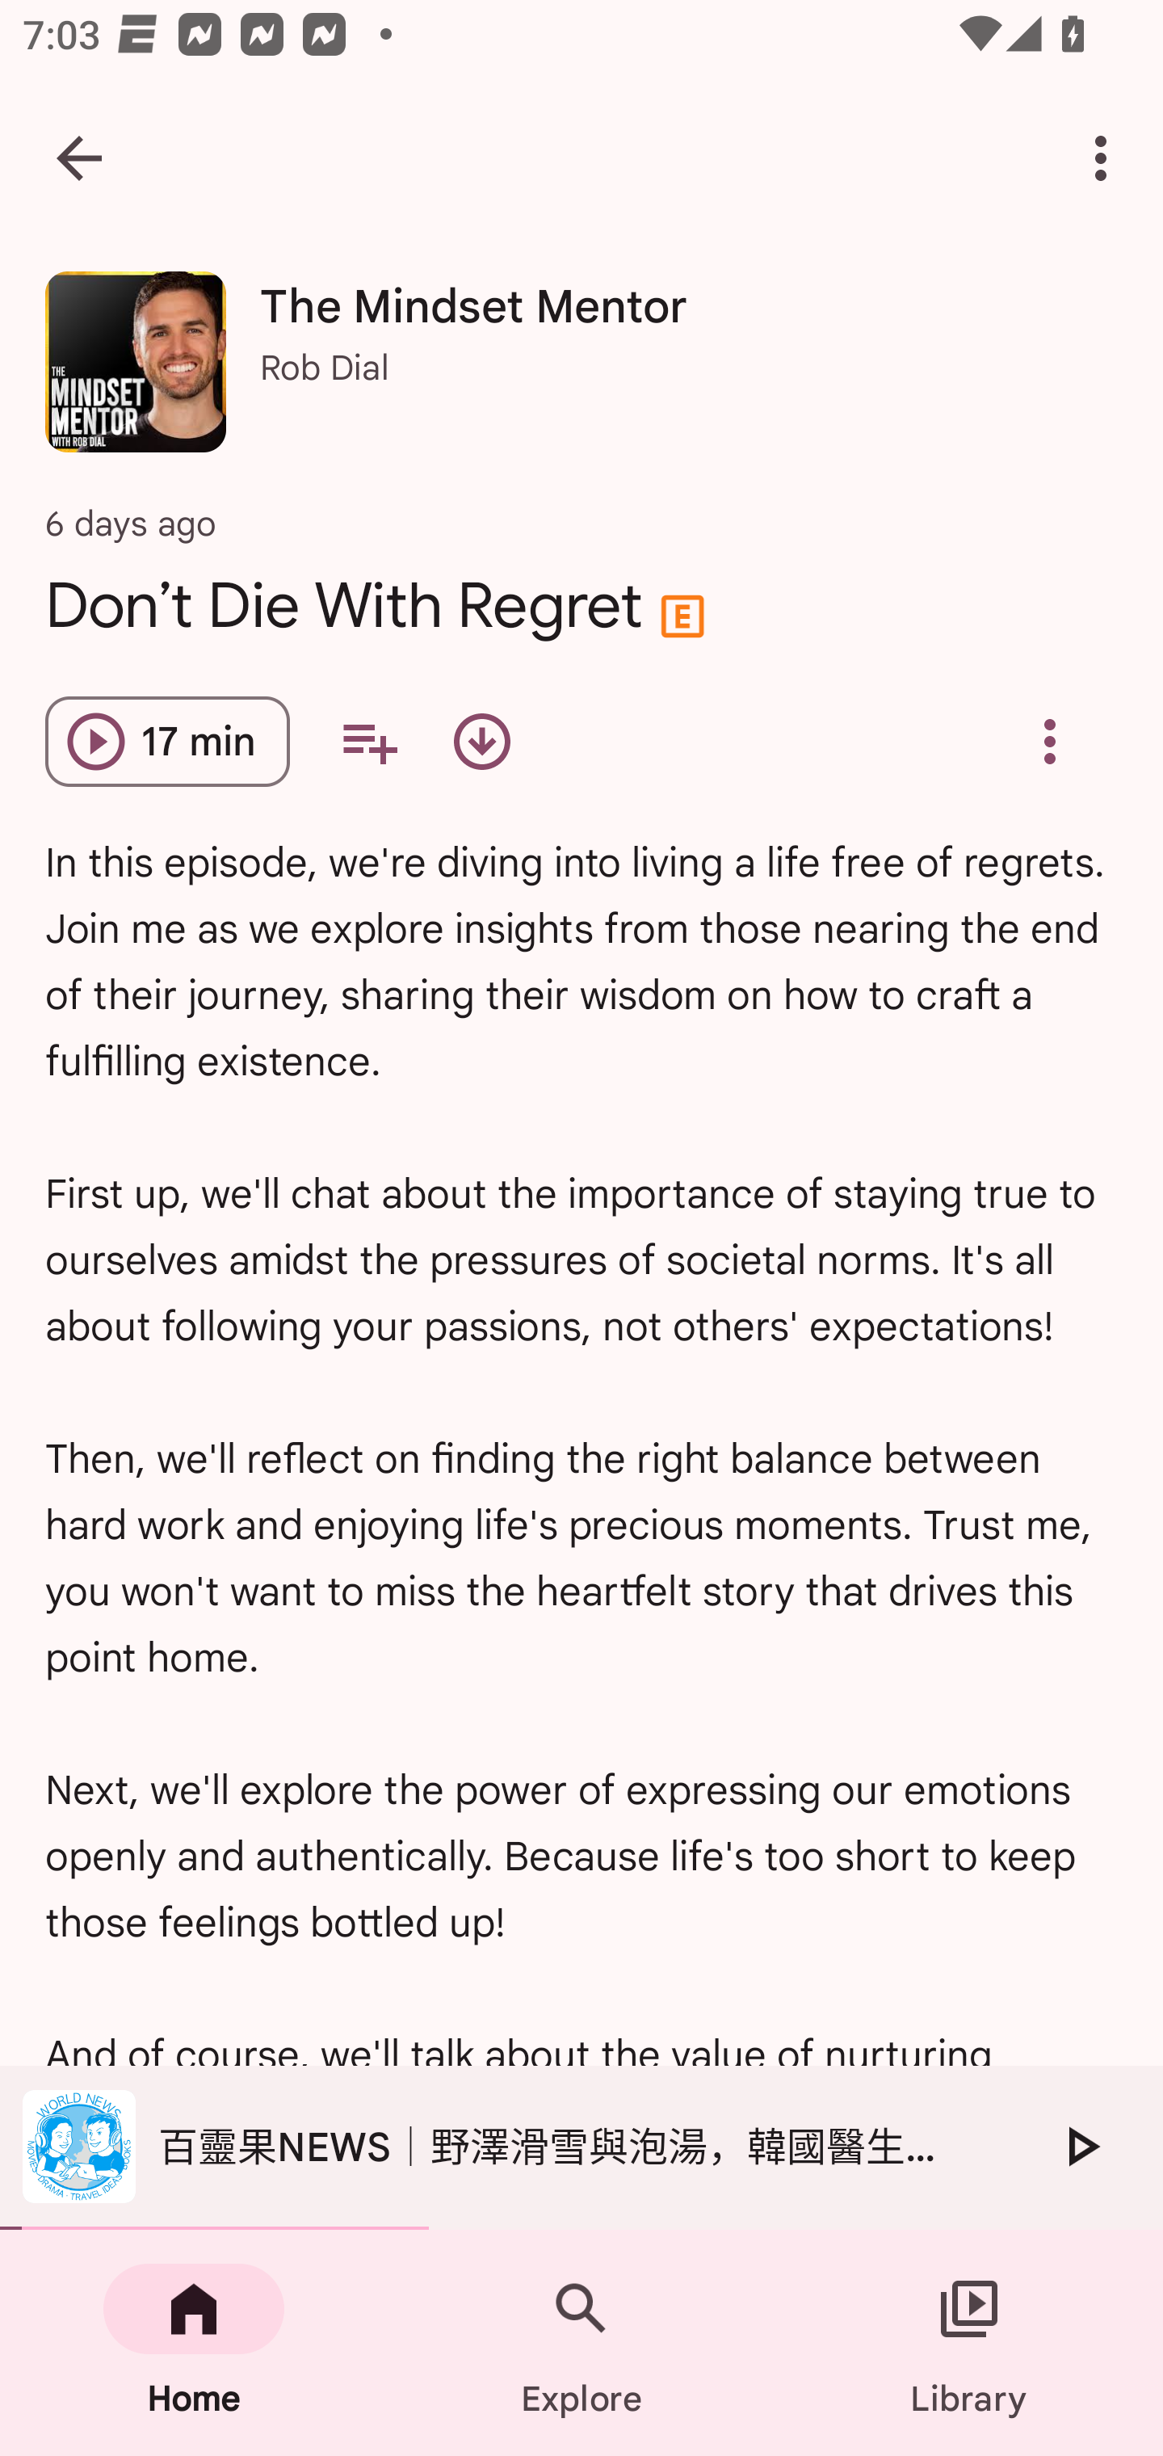 This screenshot has width=1163, height=2456. I want to click on Overflow menu, so click(1049, 742).